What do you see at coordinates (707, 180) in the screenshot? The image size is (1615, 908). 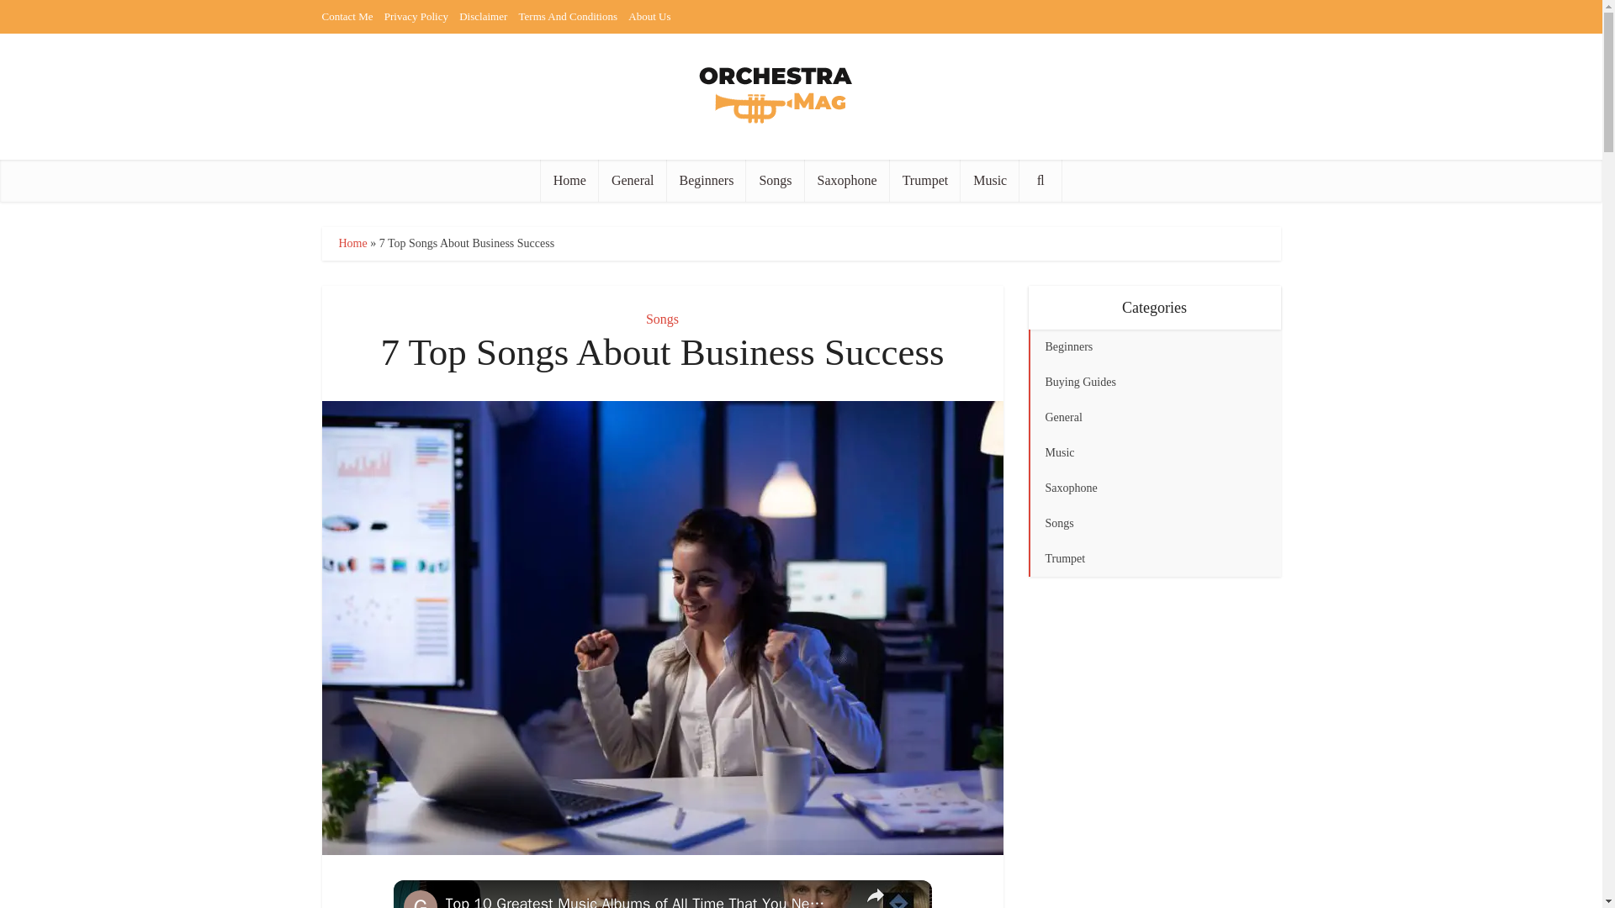 I see `Beginners` at bounding box center [707, 180].